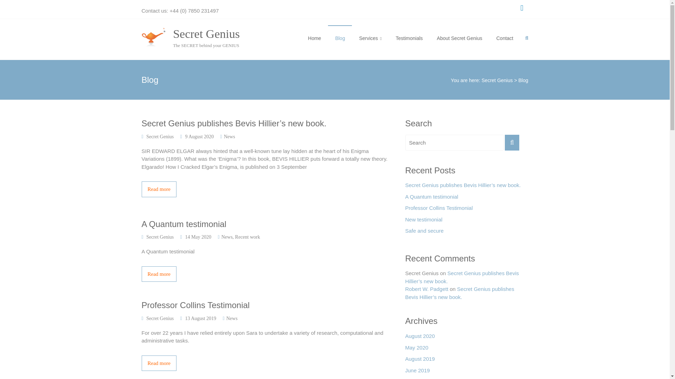  I want to click on News, so click(229, 137).